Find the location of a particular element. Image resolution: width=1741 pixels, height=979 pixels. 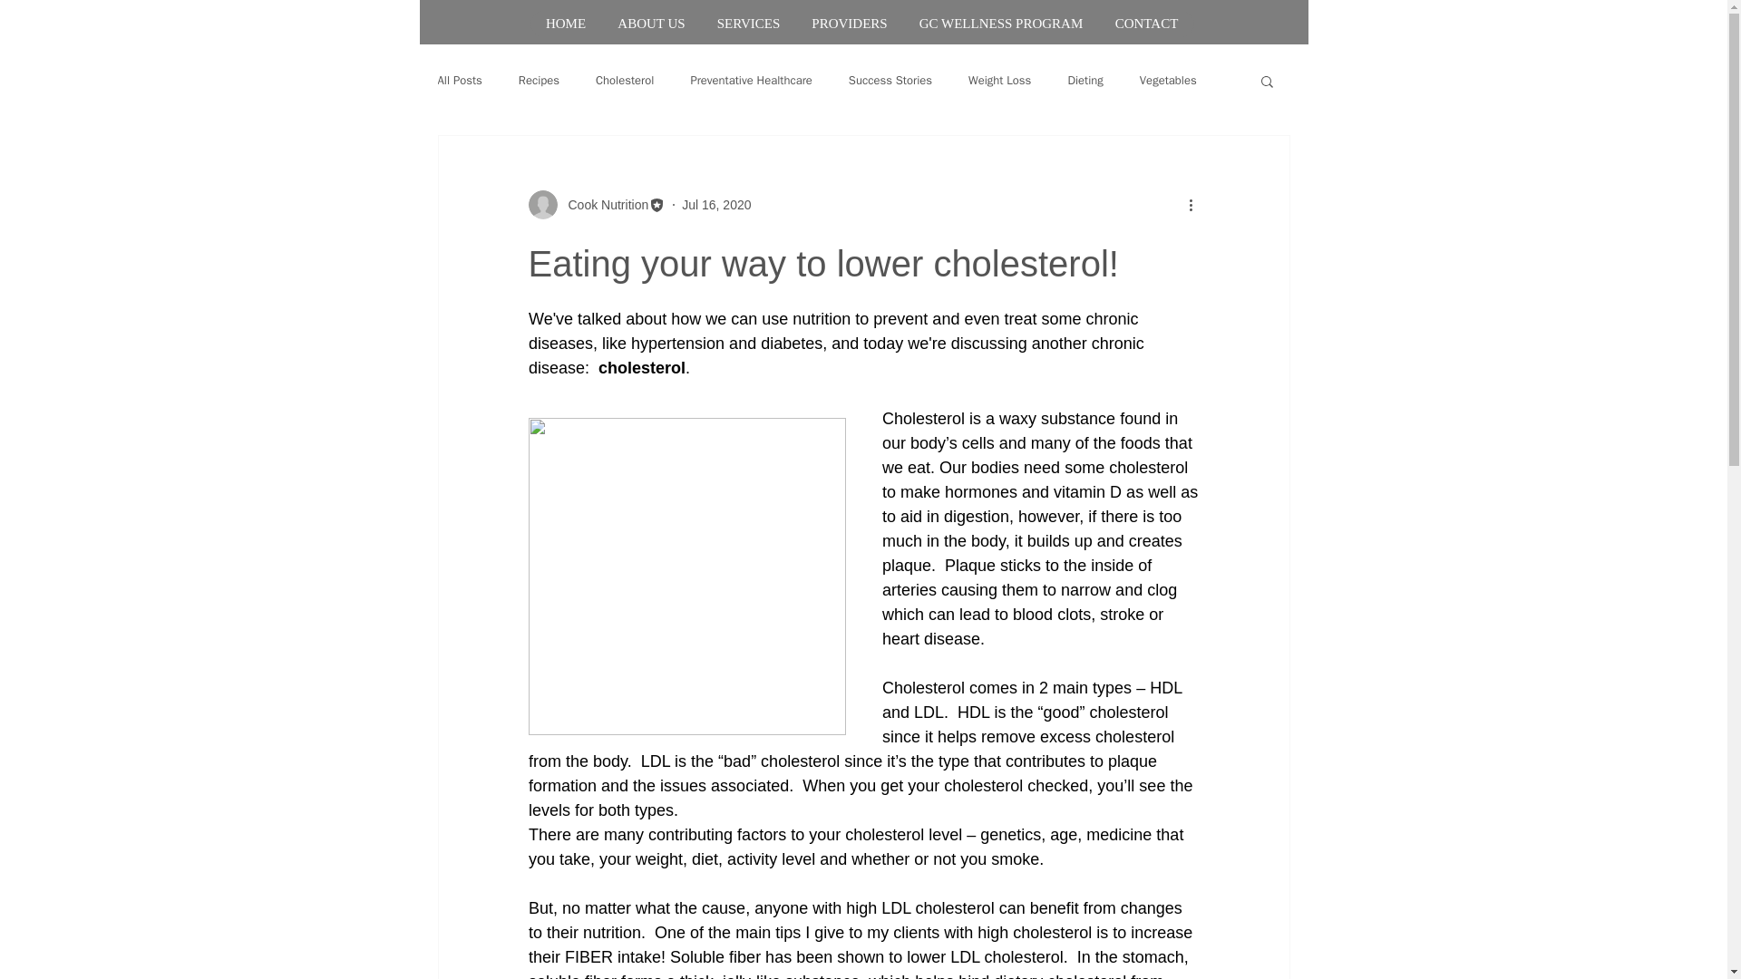

ABOUT US is located at coordinates (651, 24).